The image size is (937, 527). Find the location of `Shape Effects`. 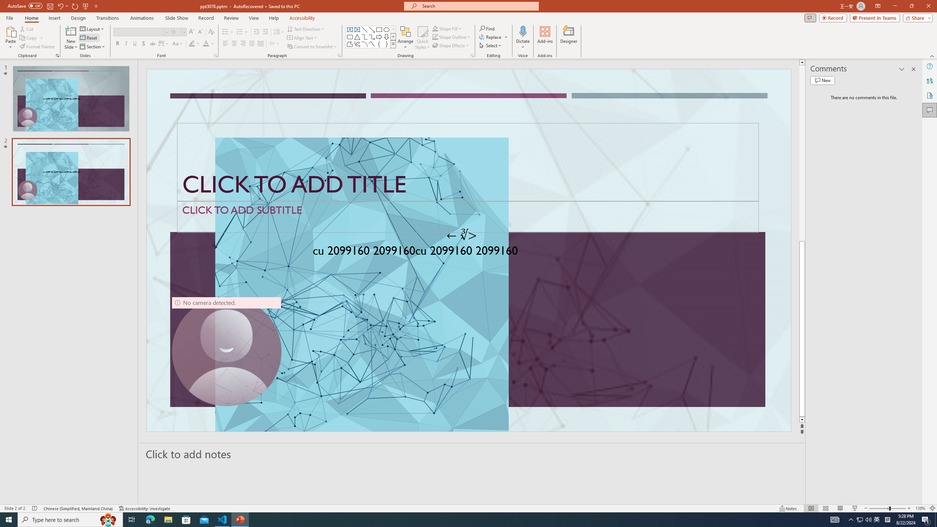

Shape Effects is located at coordinates (451, 45).